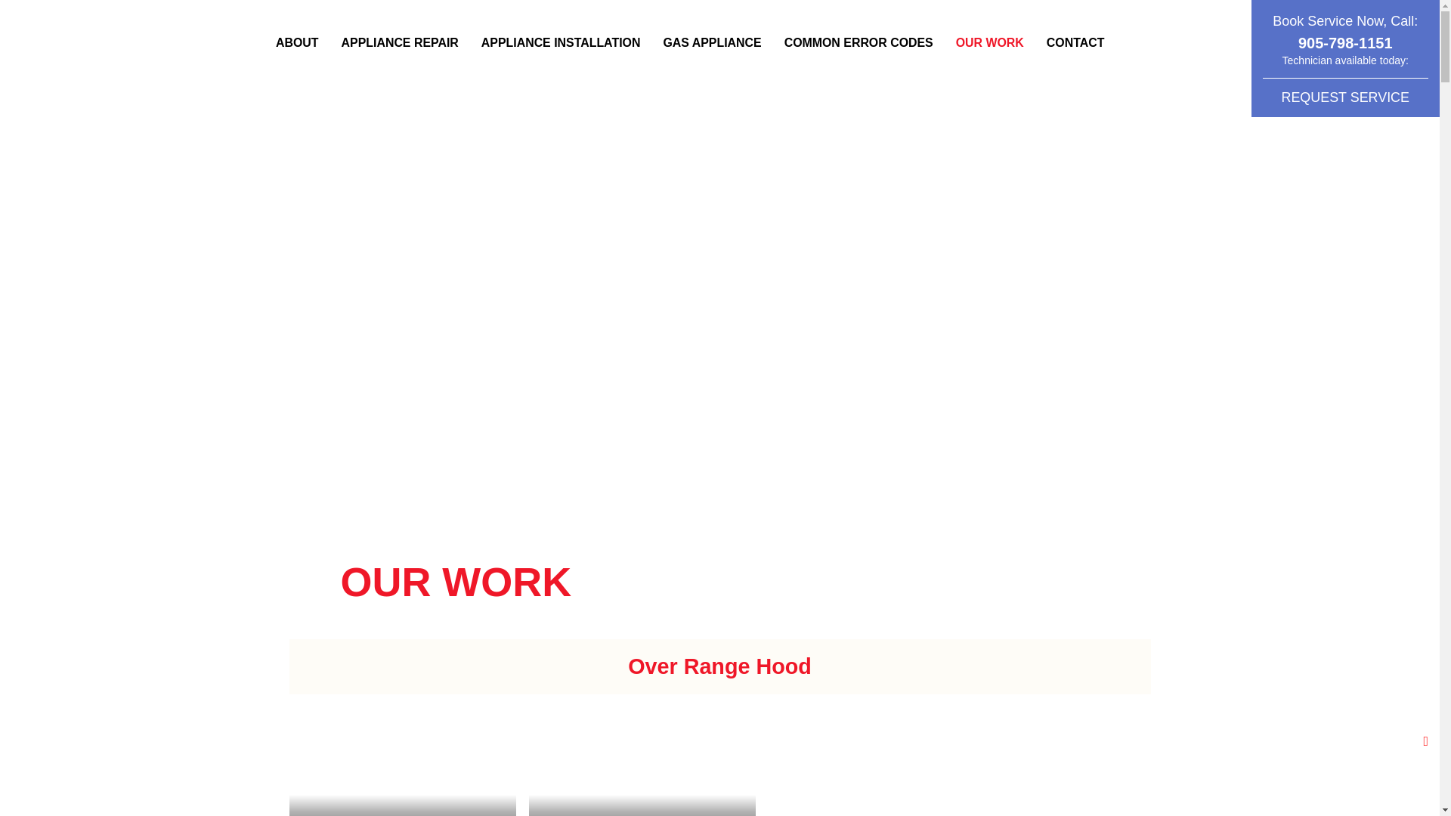 The image size is (1451, 816). I want to click on APPLIANCE REPAIR, so click(401, 43).